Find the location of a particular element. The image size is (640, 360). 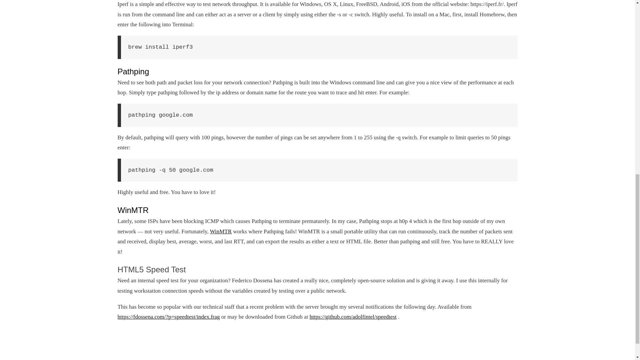

WinMTR is located at coordinates (221, 231).